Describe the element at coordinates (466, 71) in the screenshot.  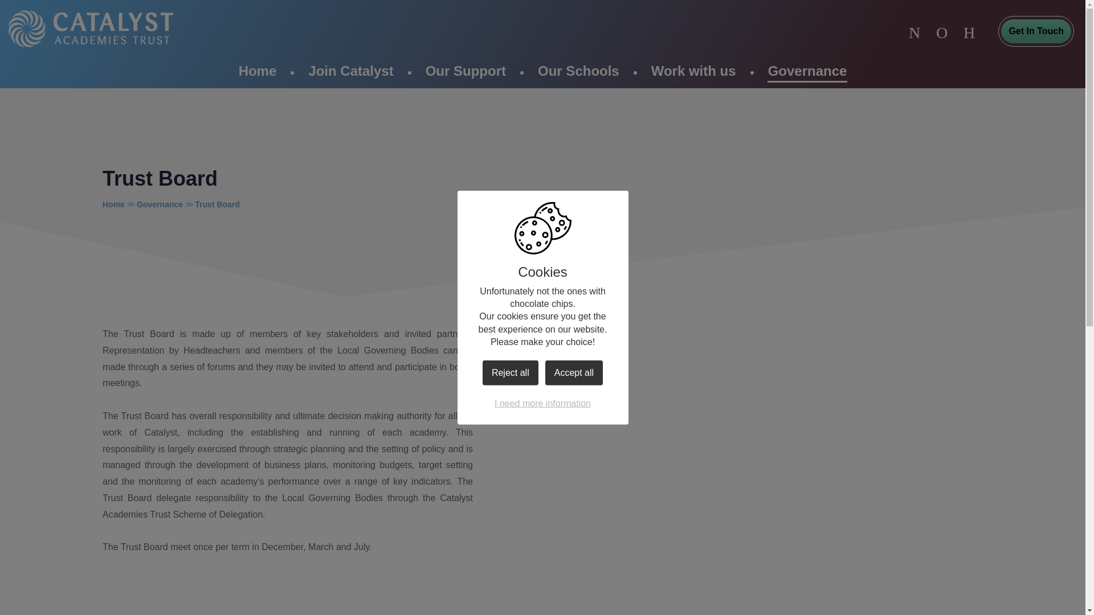
I see `Our Support` at that location.